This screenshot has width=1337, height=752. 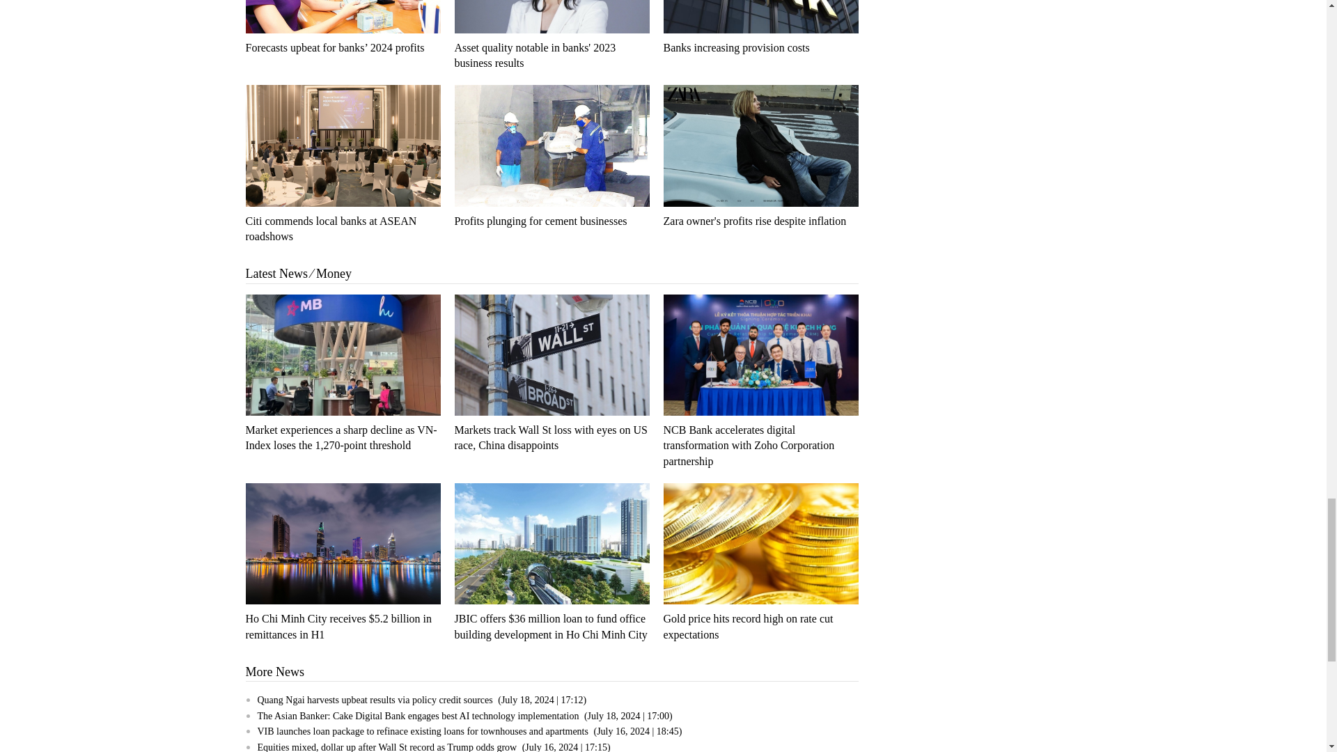 I want to click on Asset quality notable in banks, so click(x=552, y=17).